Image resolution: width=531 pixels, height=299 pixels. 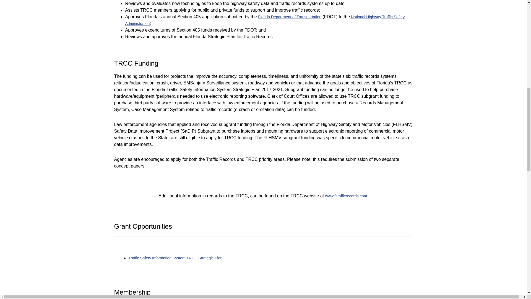 I want to click on National Highway Traffic Safety Administration, so click(x=265, y=20).